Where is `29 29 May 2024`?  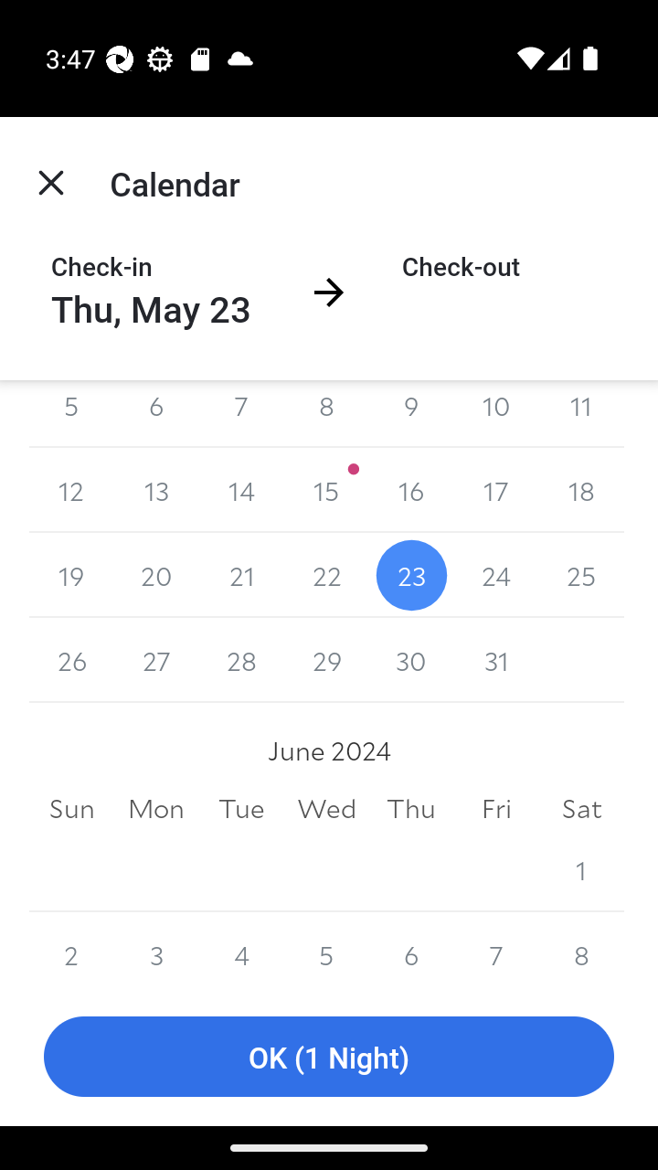 29 29 May 2024 is located at coordinates (326, 660).